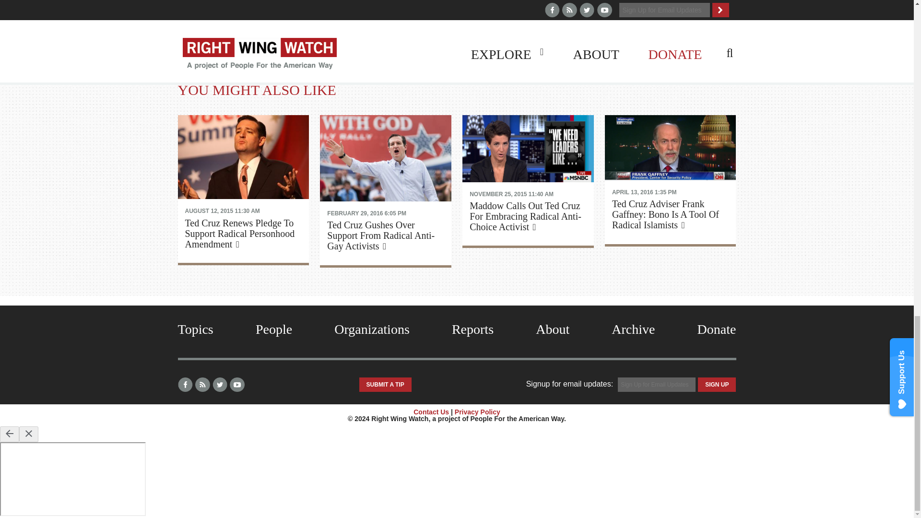 This screenshot has height=518, width=921. Describe the element at coordinates (717, 385) in the screenshot. I see `Sign Up` at that location.